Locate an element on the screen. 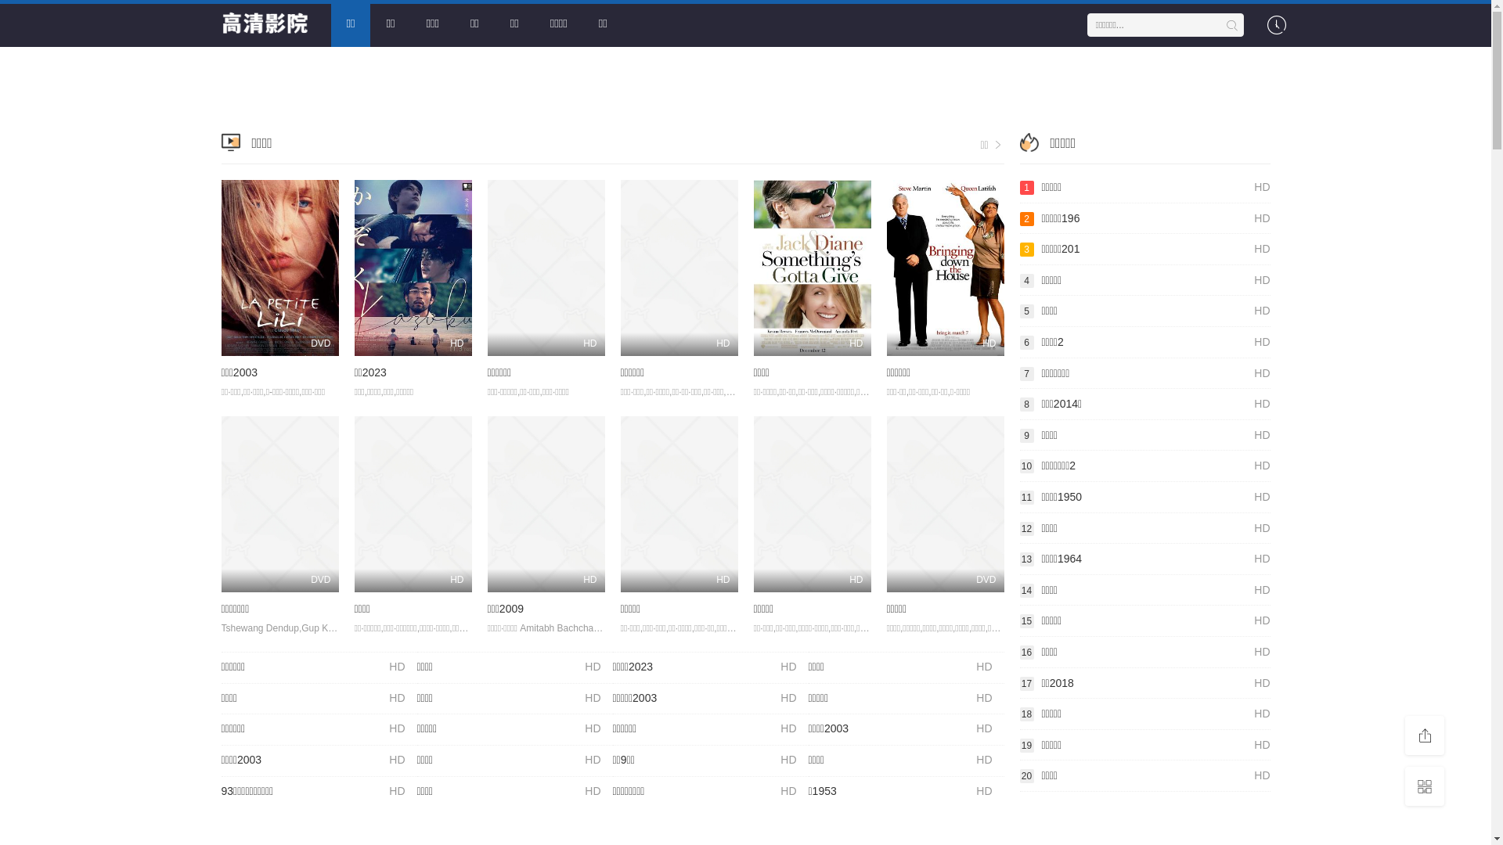 The image size is (1503, 845). DVD is located at coordinates (279, 268).